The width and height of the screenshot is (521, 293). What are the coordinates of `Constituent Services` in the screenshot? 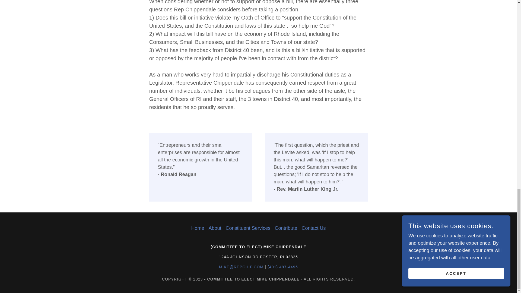 It's located at (248, 228).